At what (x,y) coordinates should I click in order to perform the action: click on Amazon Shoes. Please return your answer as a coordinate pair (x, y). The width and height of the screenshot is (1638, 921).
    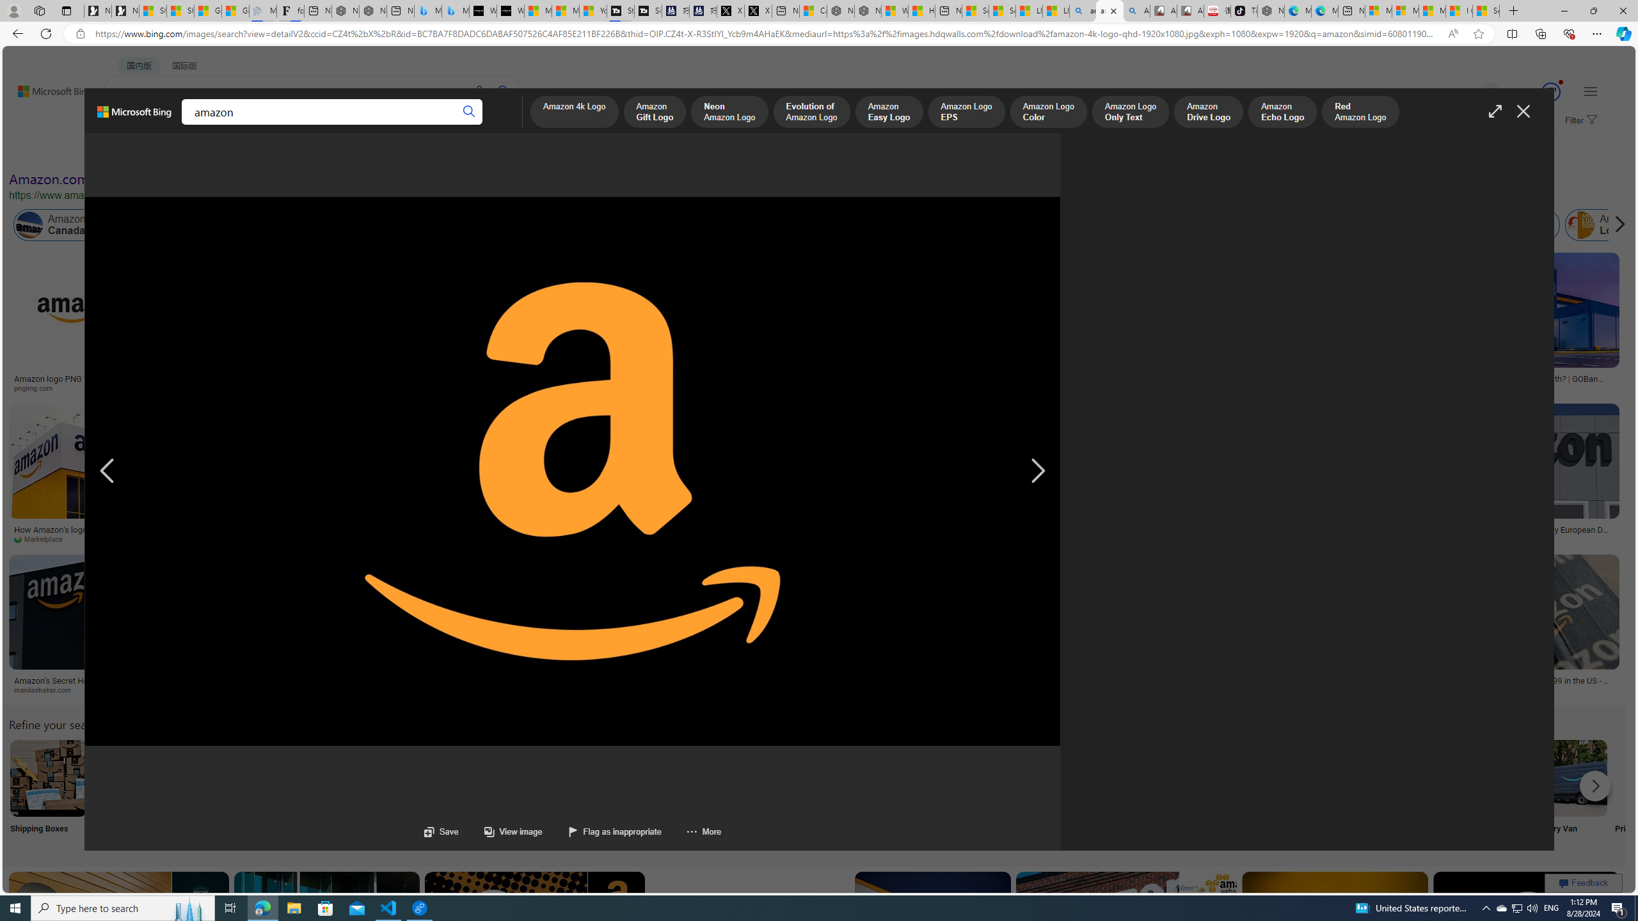
    Looking at the image, I should click on (1241, 225).